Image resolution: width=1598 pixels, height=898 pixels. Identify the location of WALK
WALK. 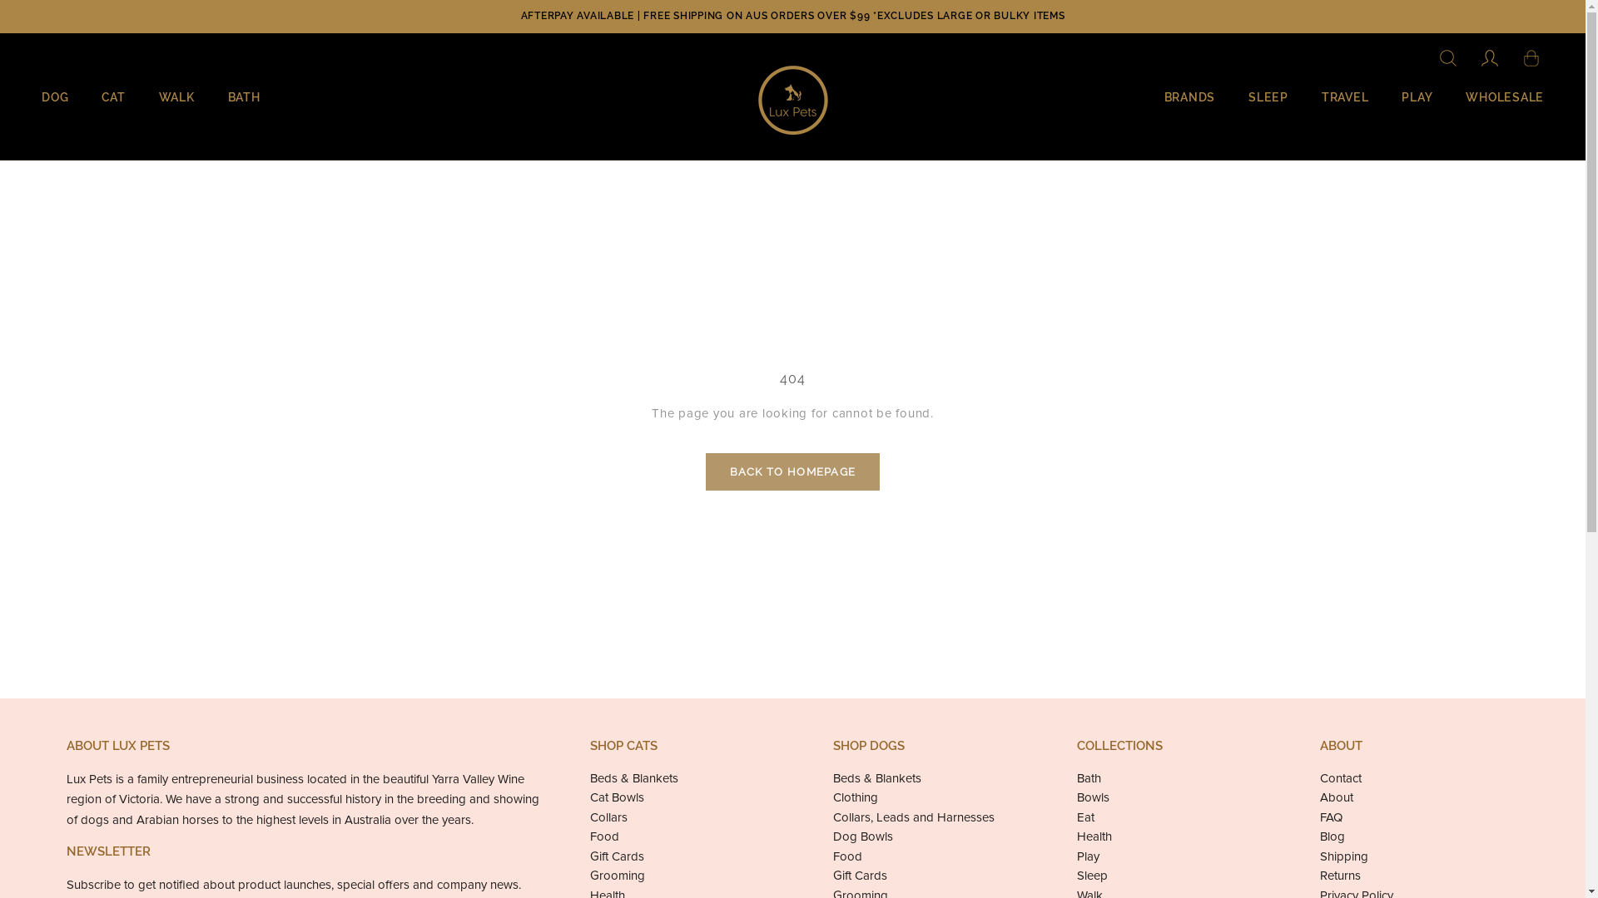
(176, 100).